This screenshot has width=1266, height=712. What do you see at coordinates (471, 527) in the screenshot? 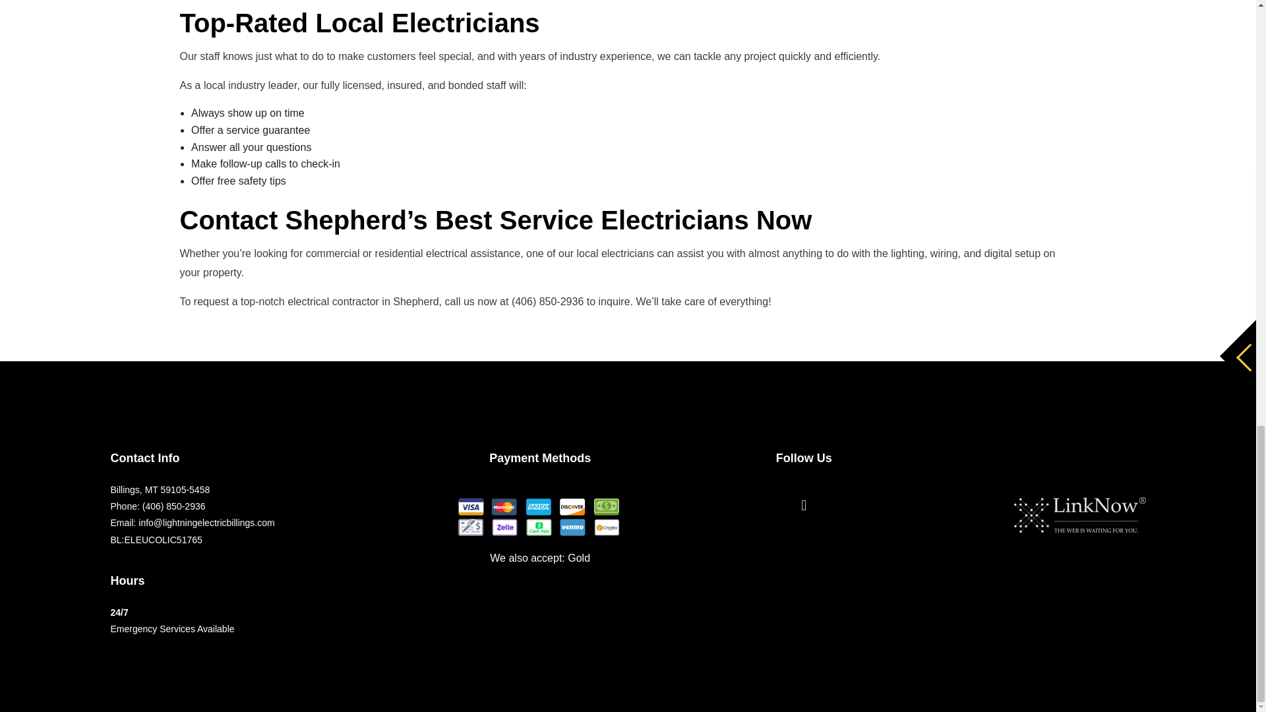
I see `Check` at bounding box center [471, 527].